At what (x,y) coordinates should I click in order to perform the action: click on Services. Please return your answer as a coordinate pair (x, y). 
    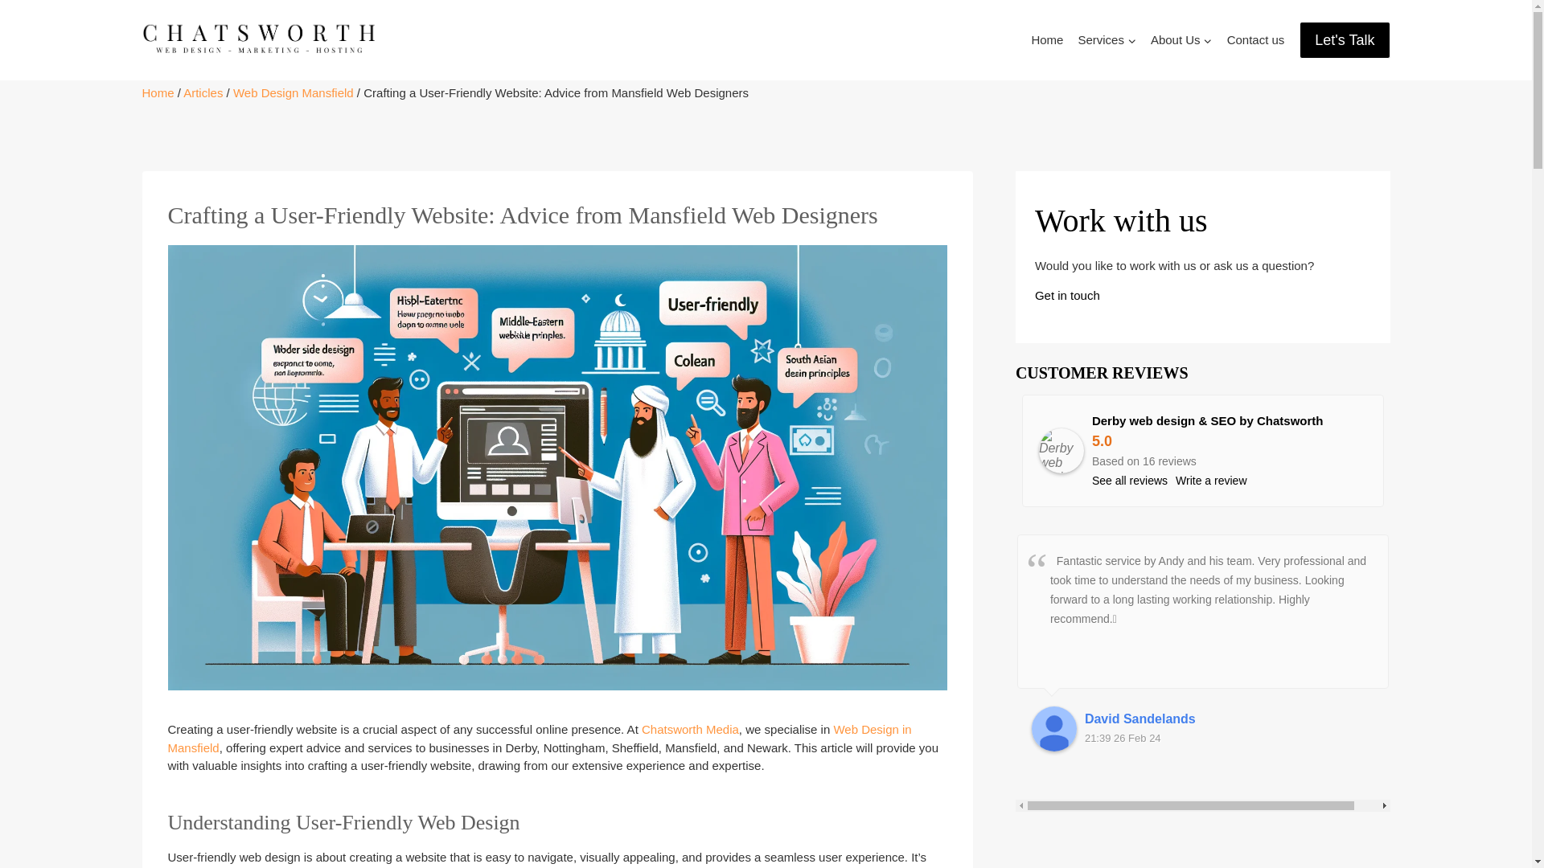
    Looking at the image, I should click on (1107, 40).